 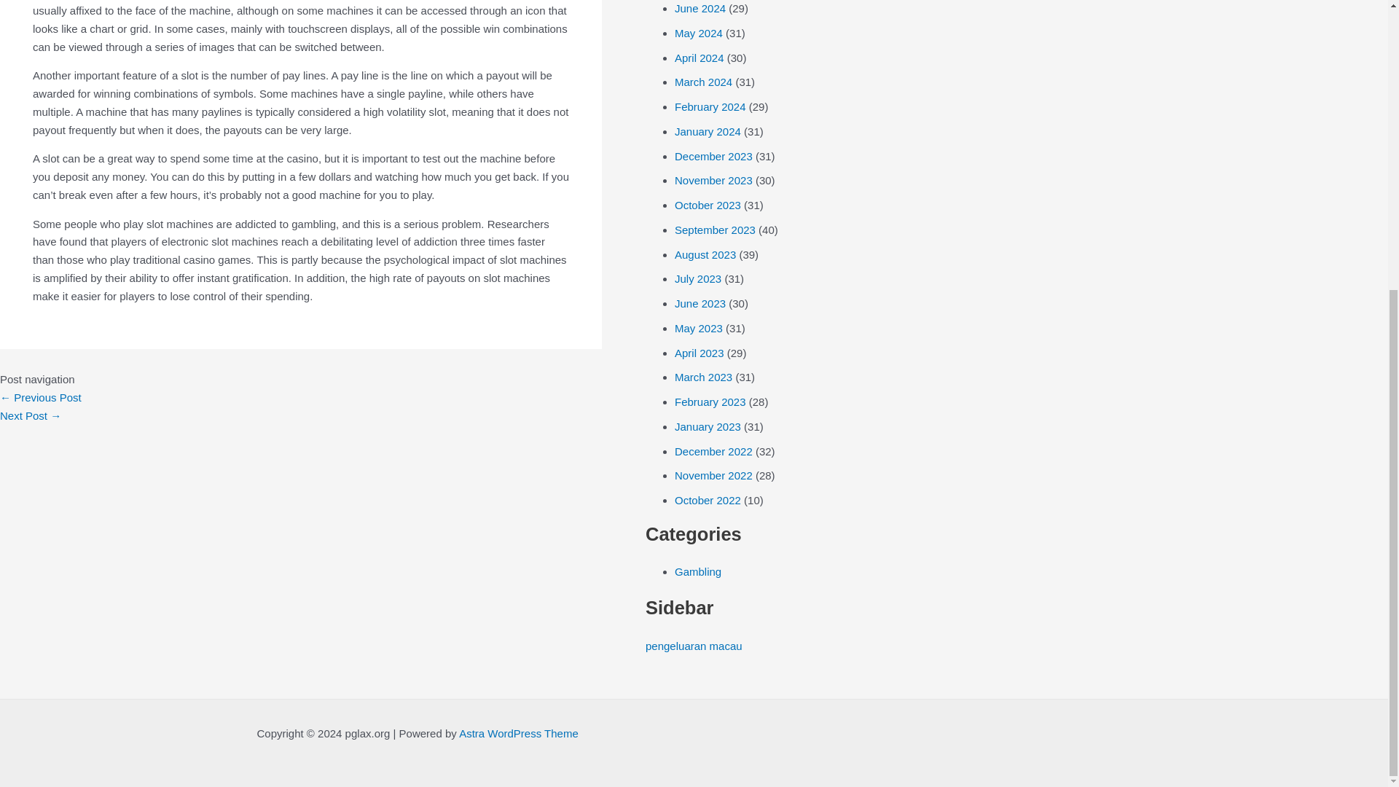 I want to click on March 2024, so click(x=702, y=82).